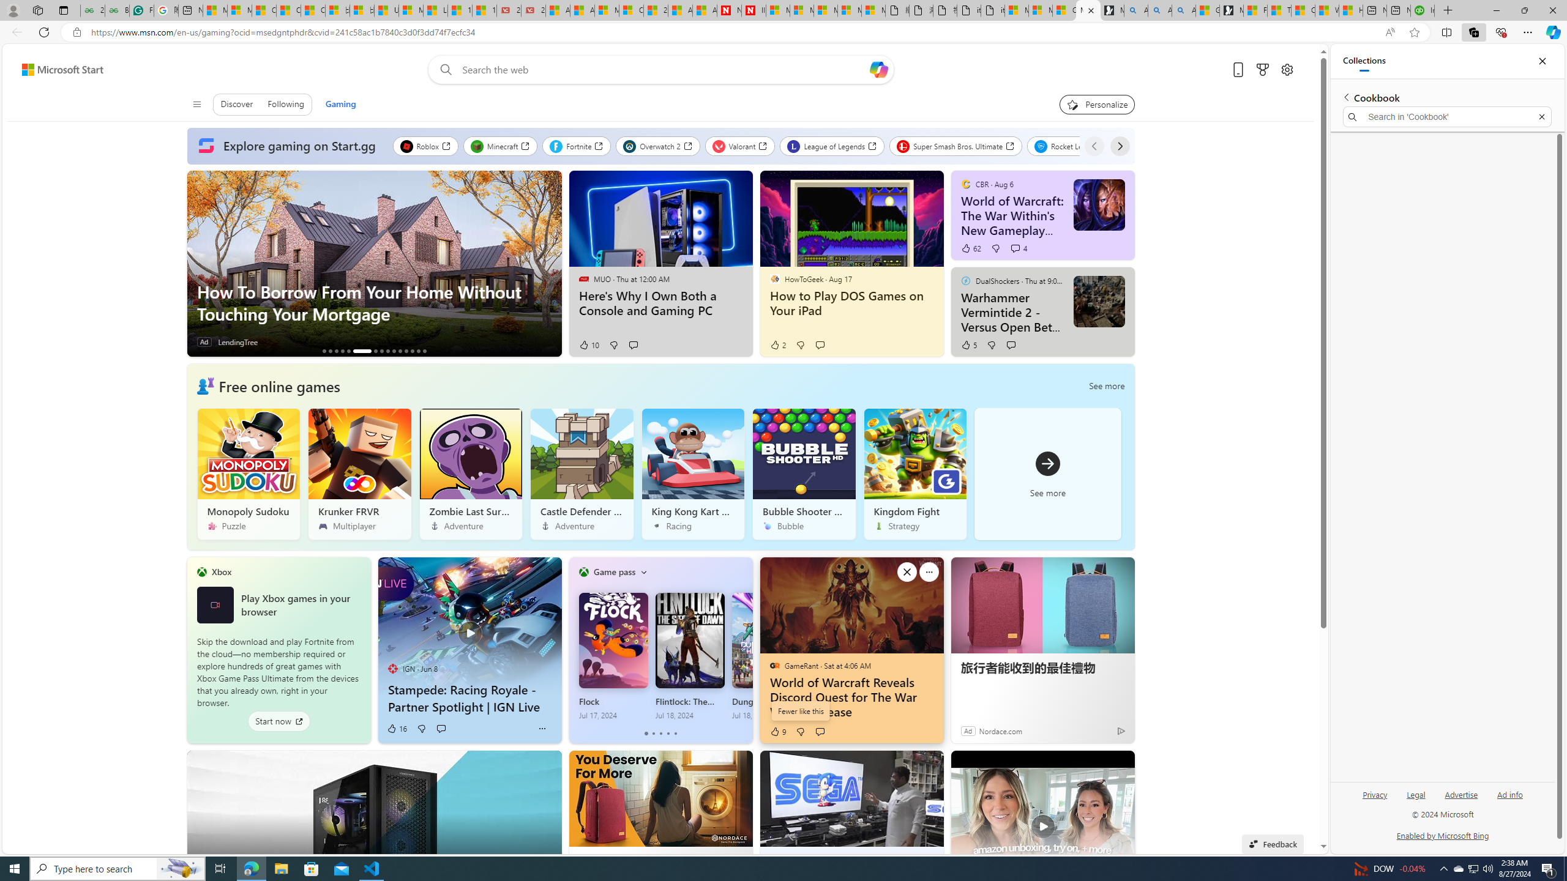 The width and height of the screenshot is (1567, 881). I want to click on Get $450 Savings on Dell G16 Gaming Laptop, so click(425, 351).